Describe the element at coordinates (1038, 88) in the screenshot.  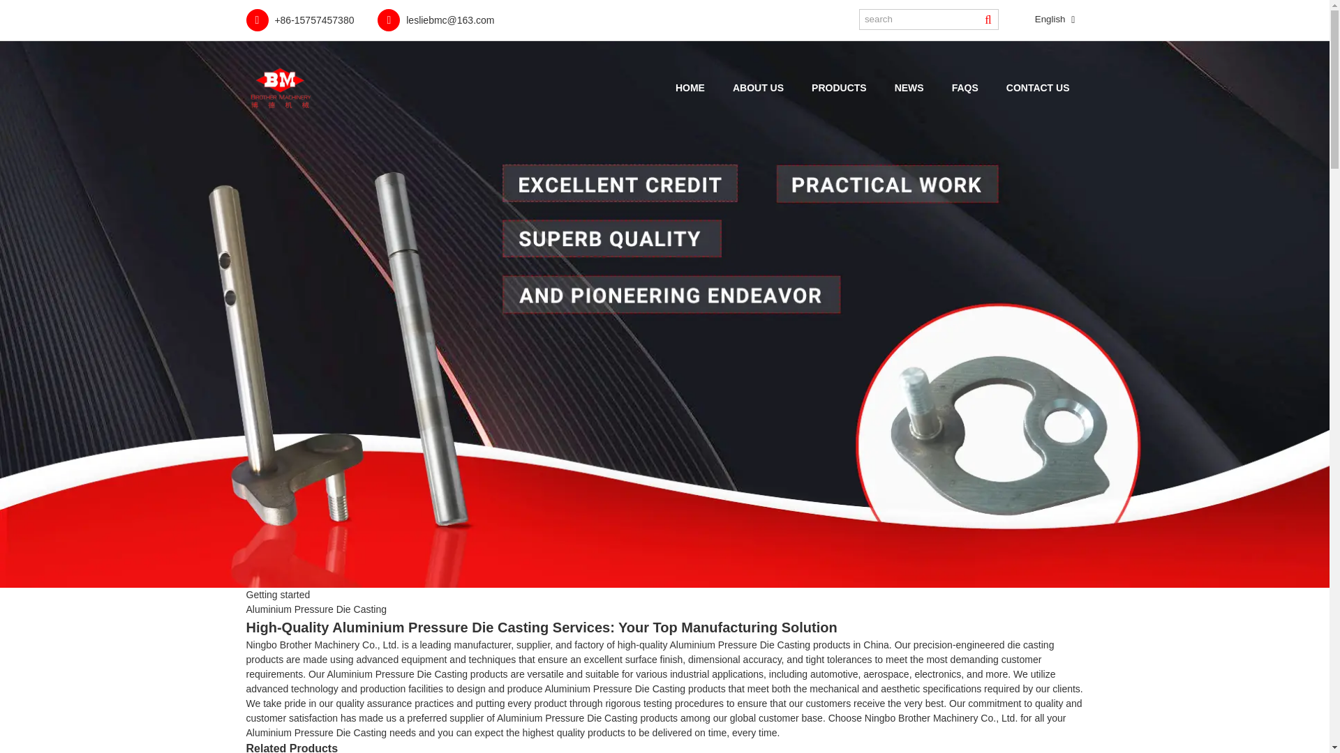
I see `CONTACT US` at that location.